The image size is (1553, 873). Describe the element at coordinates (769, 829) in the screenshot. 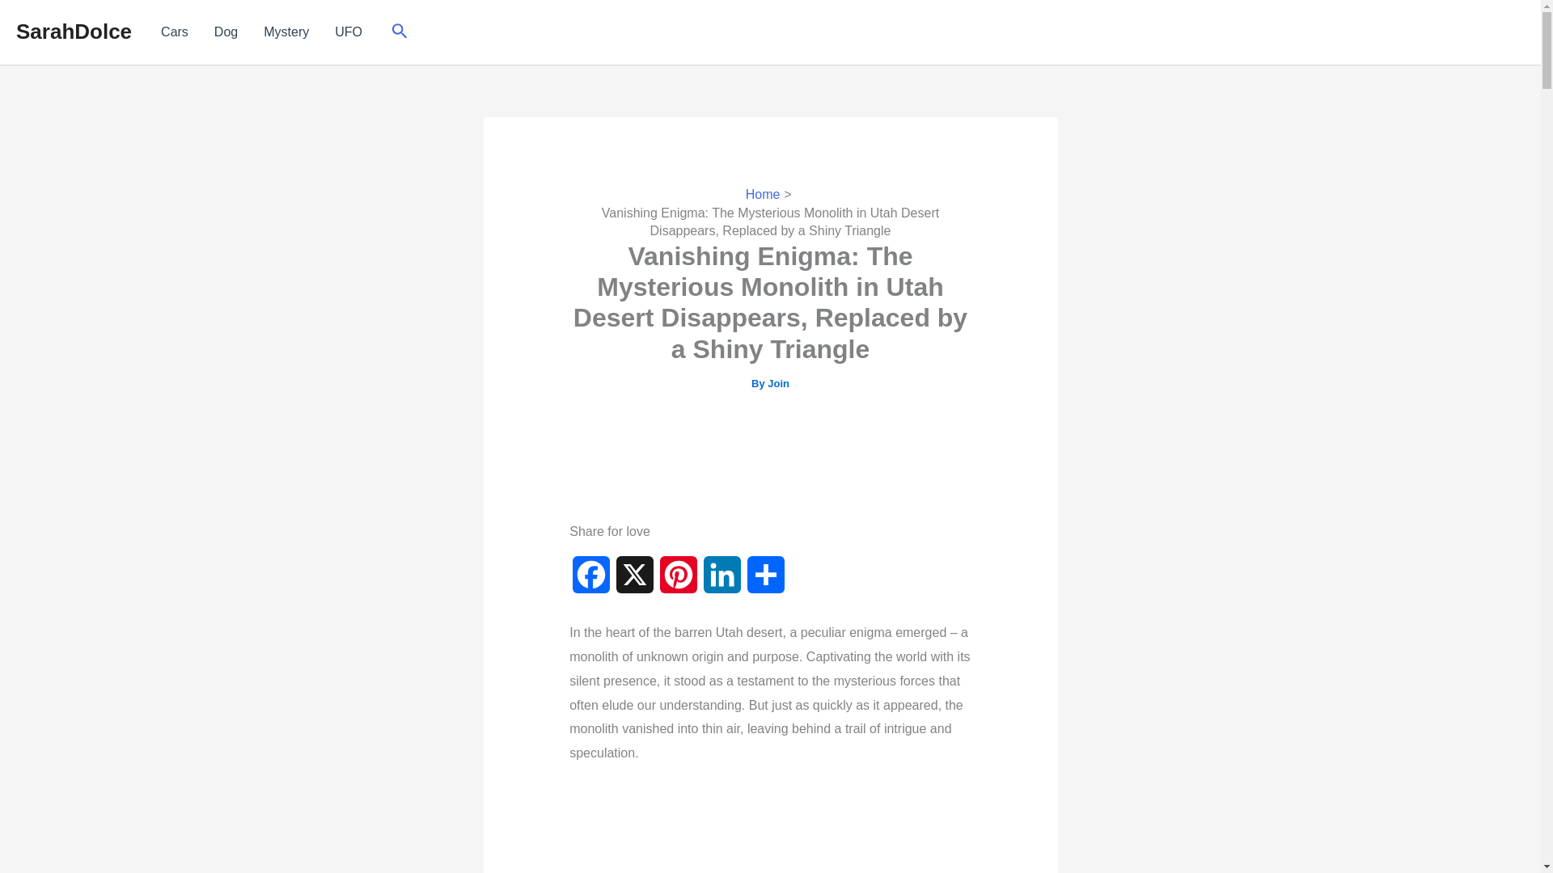

I see `Advertisement` at that location.